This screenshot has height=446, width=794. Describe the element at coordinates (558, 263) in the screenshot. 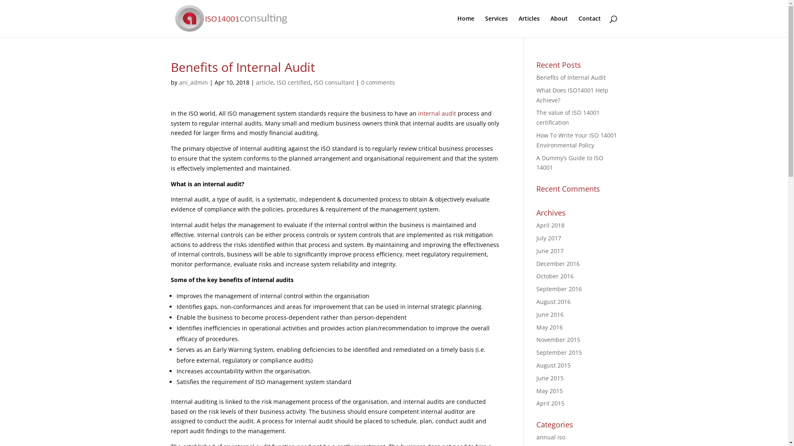

I see `December 2016` at that location.